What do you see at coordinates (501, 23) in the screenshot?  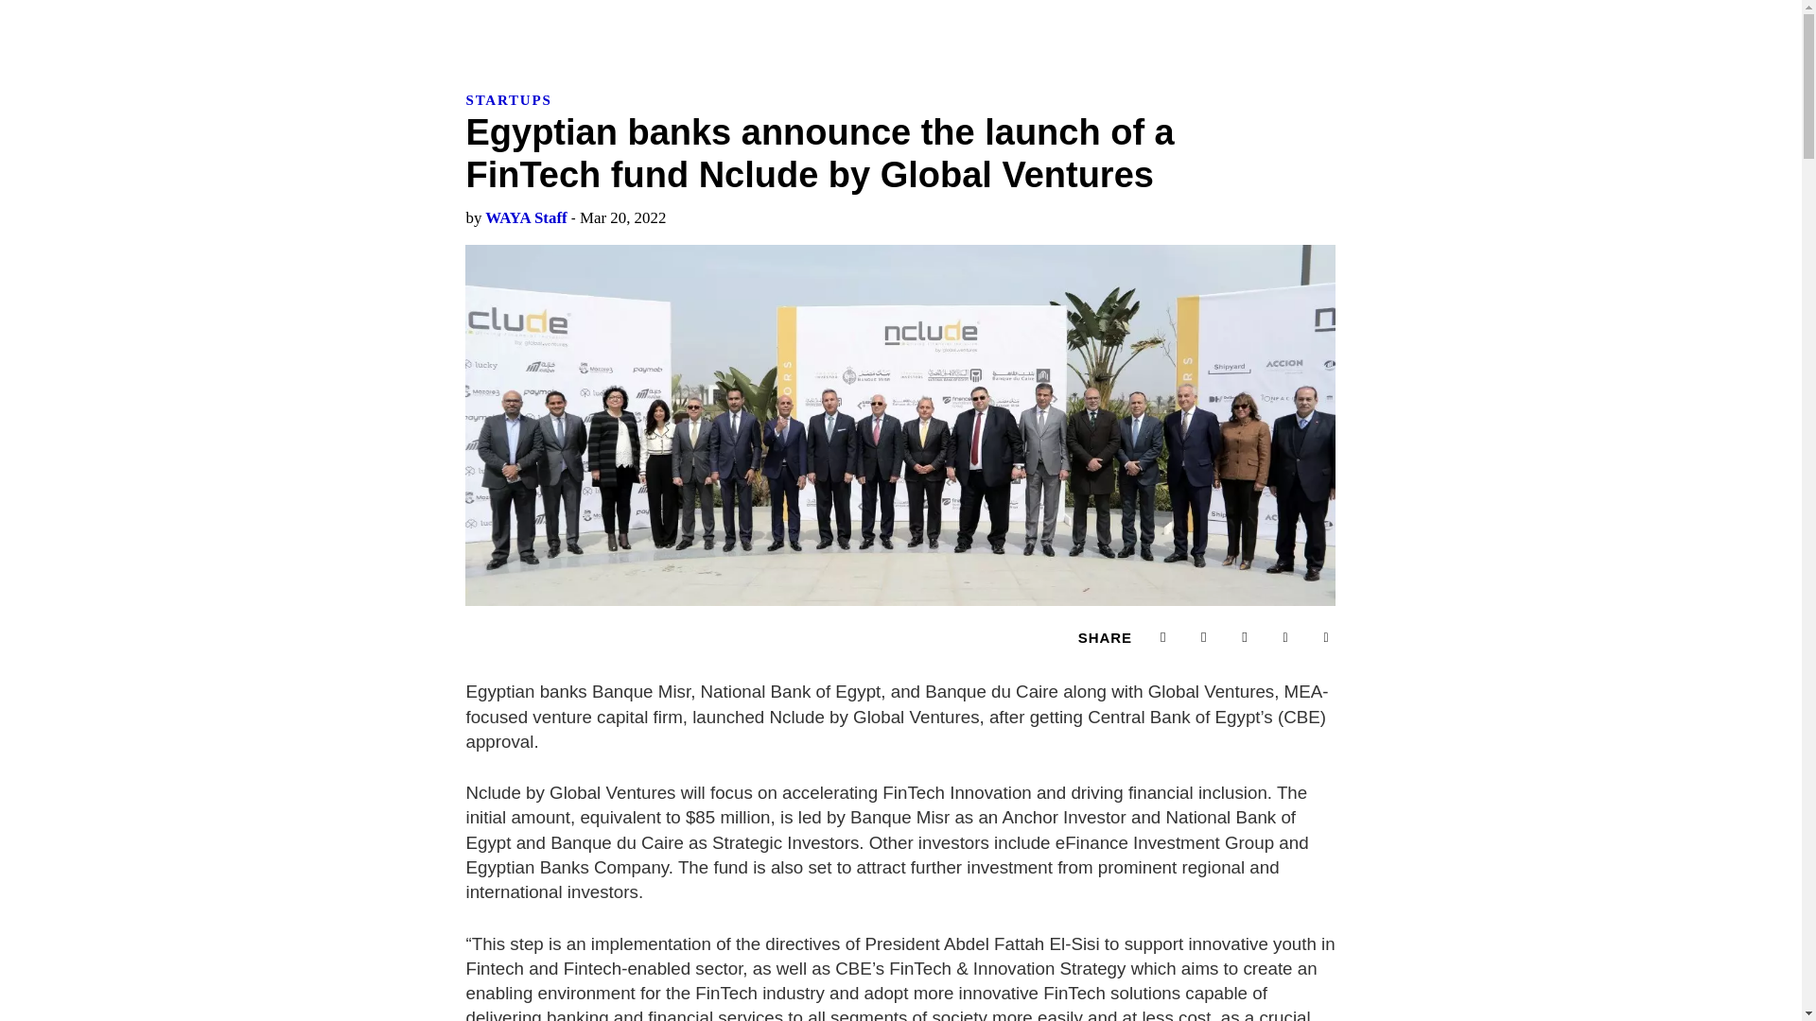 I see `Read` at bounding box center [501, 23].